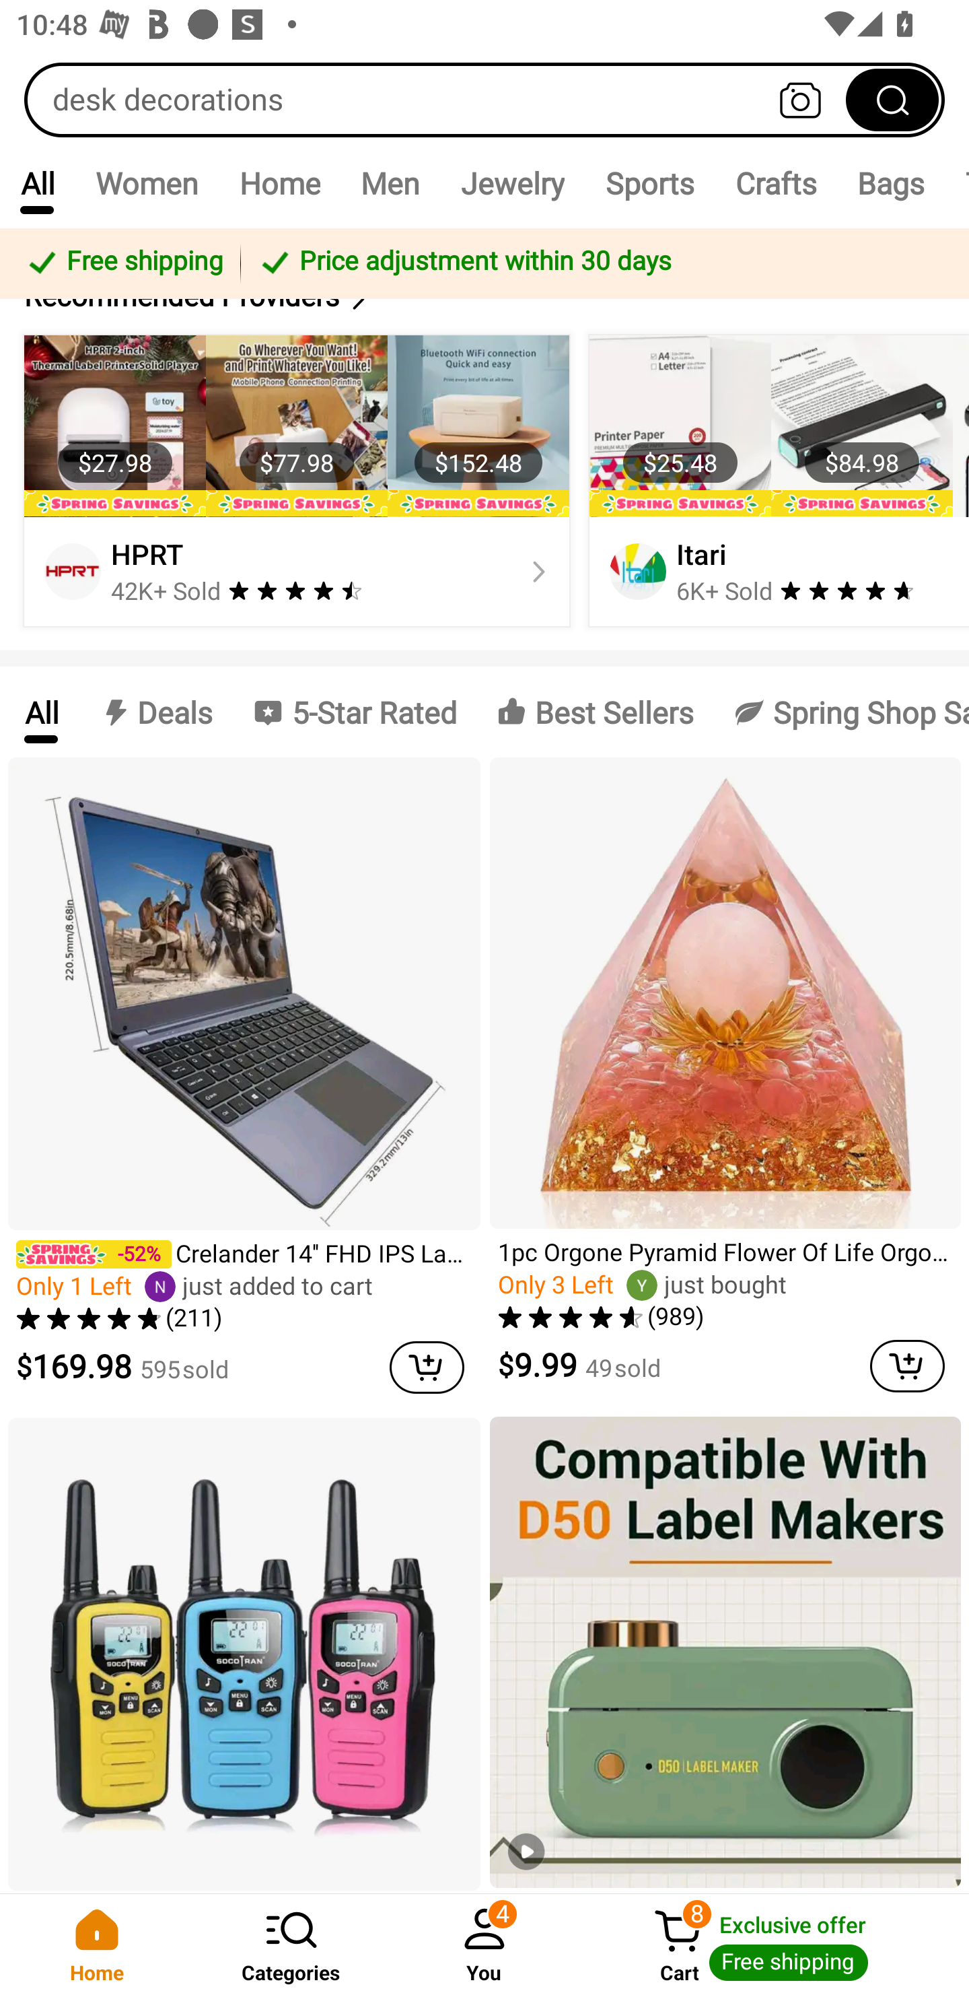 The width and height of the screenshot is (969, 1993). Describe the element at coordinates (600, 263) in the screenshot. I see `Price adjustment within 30 days` at that location.